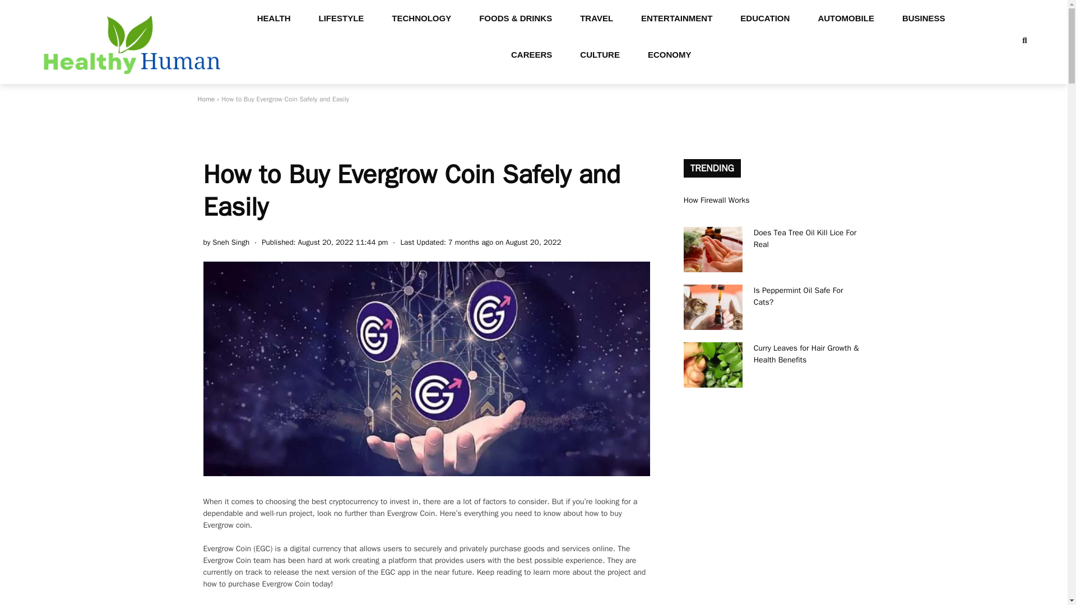 The height and width of the screenshot is (605, 1076). Describe the element at coordinates (421, 18) in the screenshot. I see `TECHNOLOGY` at that location.